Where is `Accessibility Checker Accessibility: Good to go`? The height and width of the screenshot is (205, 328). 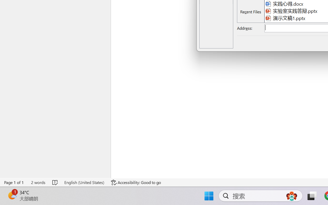
Accessibility Checker Accessibility: Good to go is located at coordinates (136, 182).